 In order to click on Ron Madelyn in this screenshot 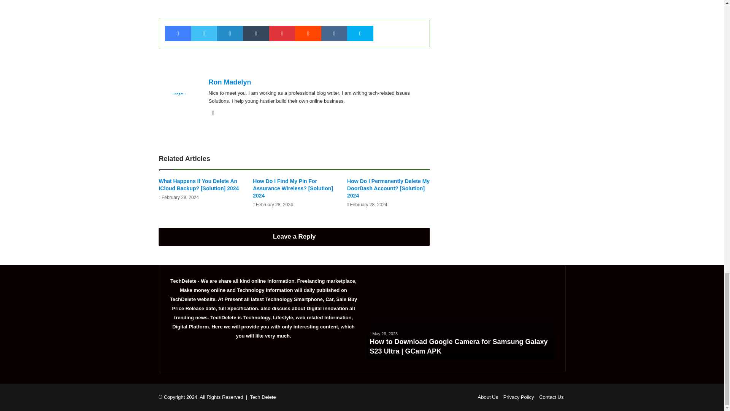, I will do `click(230, 82)`.